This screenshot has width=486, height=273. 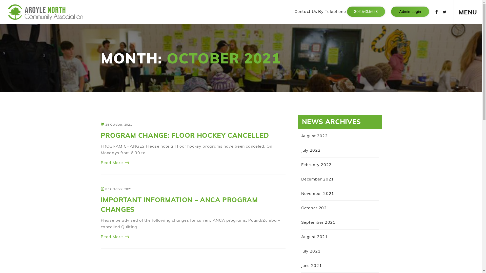 I want to click on August 2021, so click(x=314, y=237).